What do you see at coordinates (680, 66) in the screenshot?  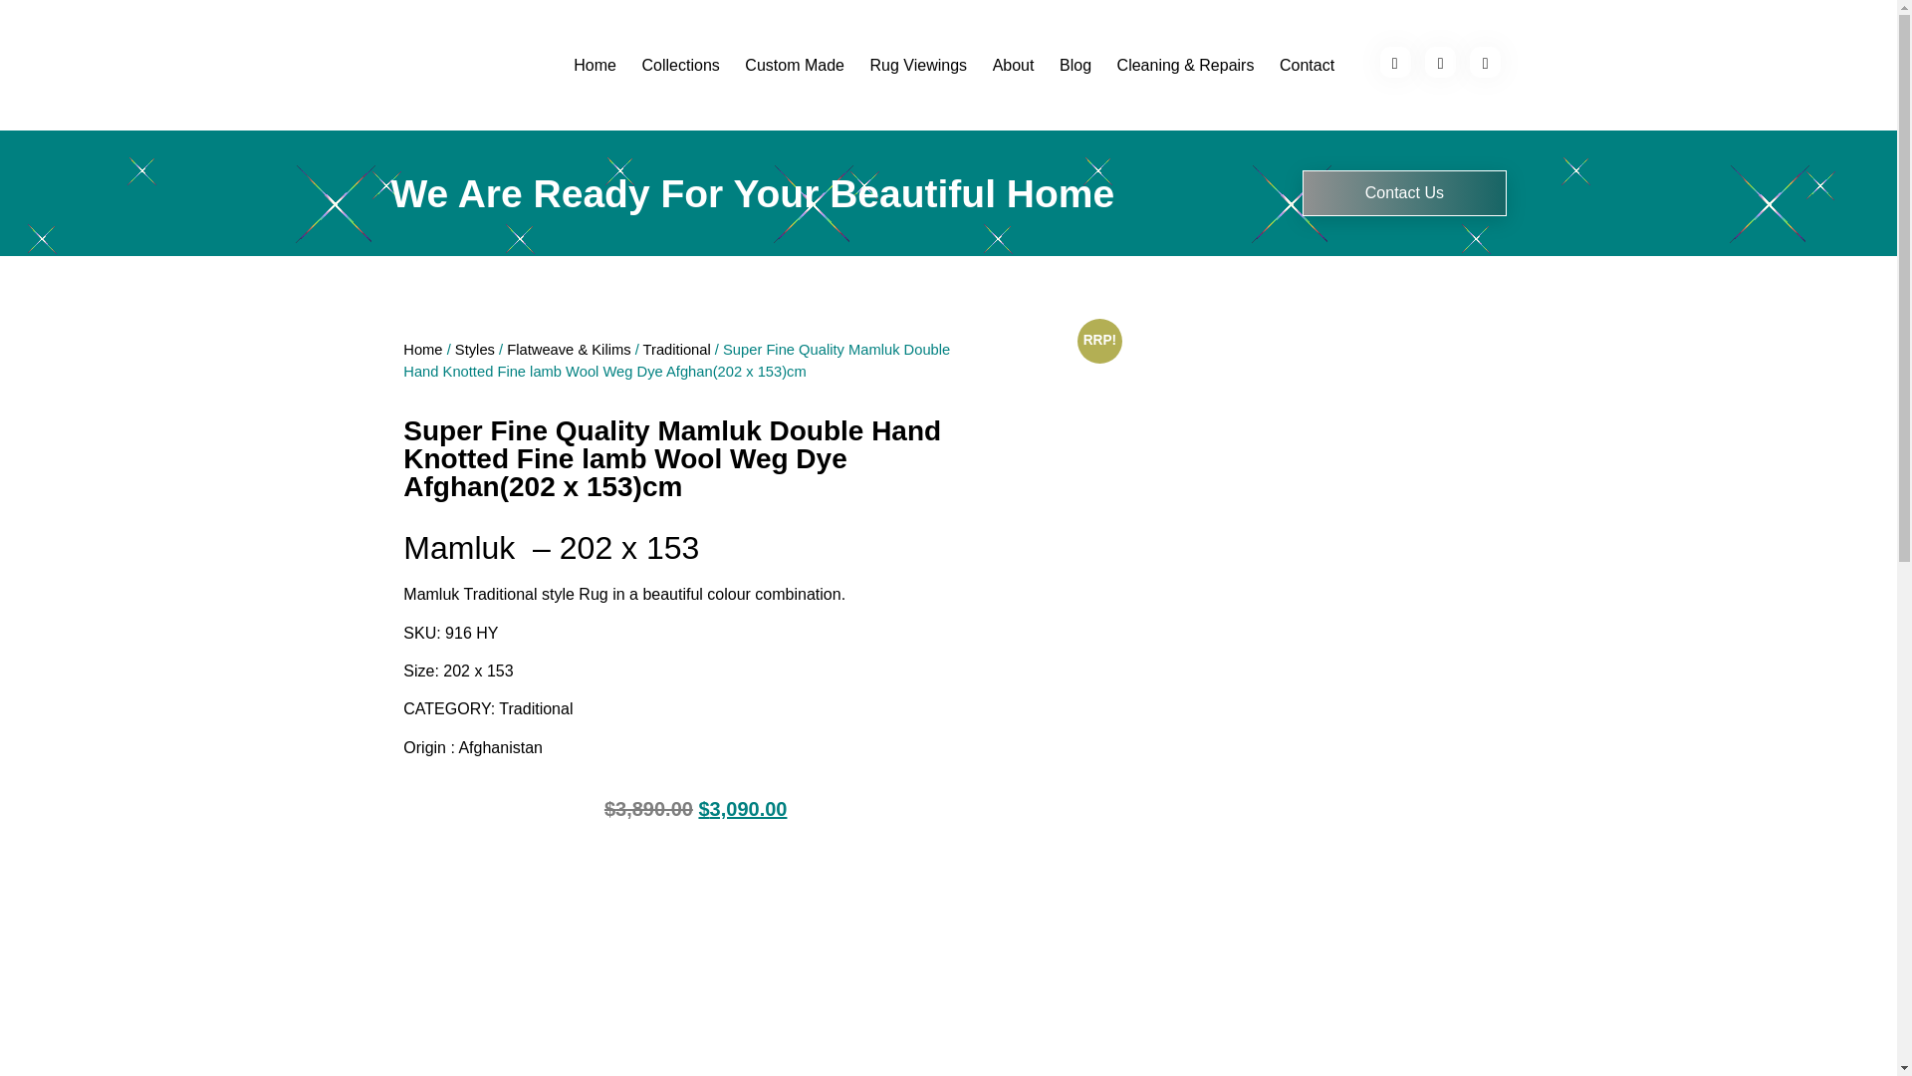 I see `Collections` at bounding box center [680, 66].